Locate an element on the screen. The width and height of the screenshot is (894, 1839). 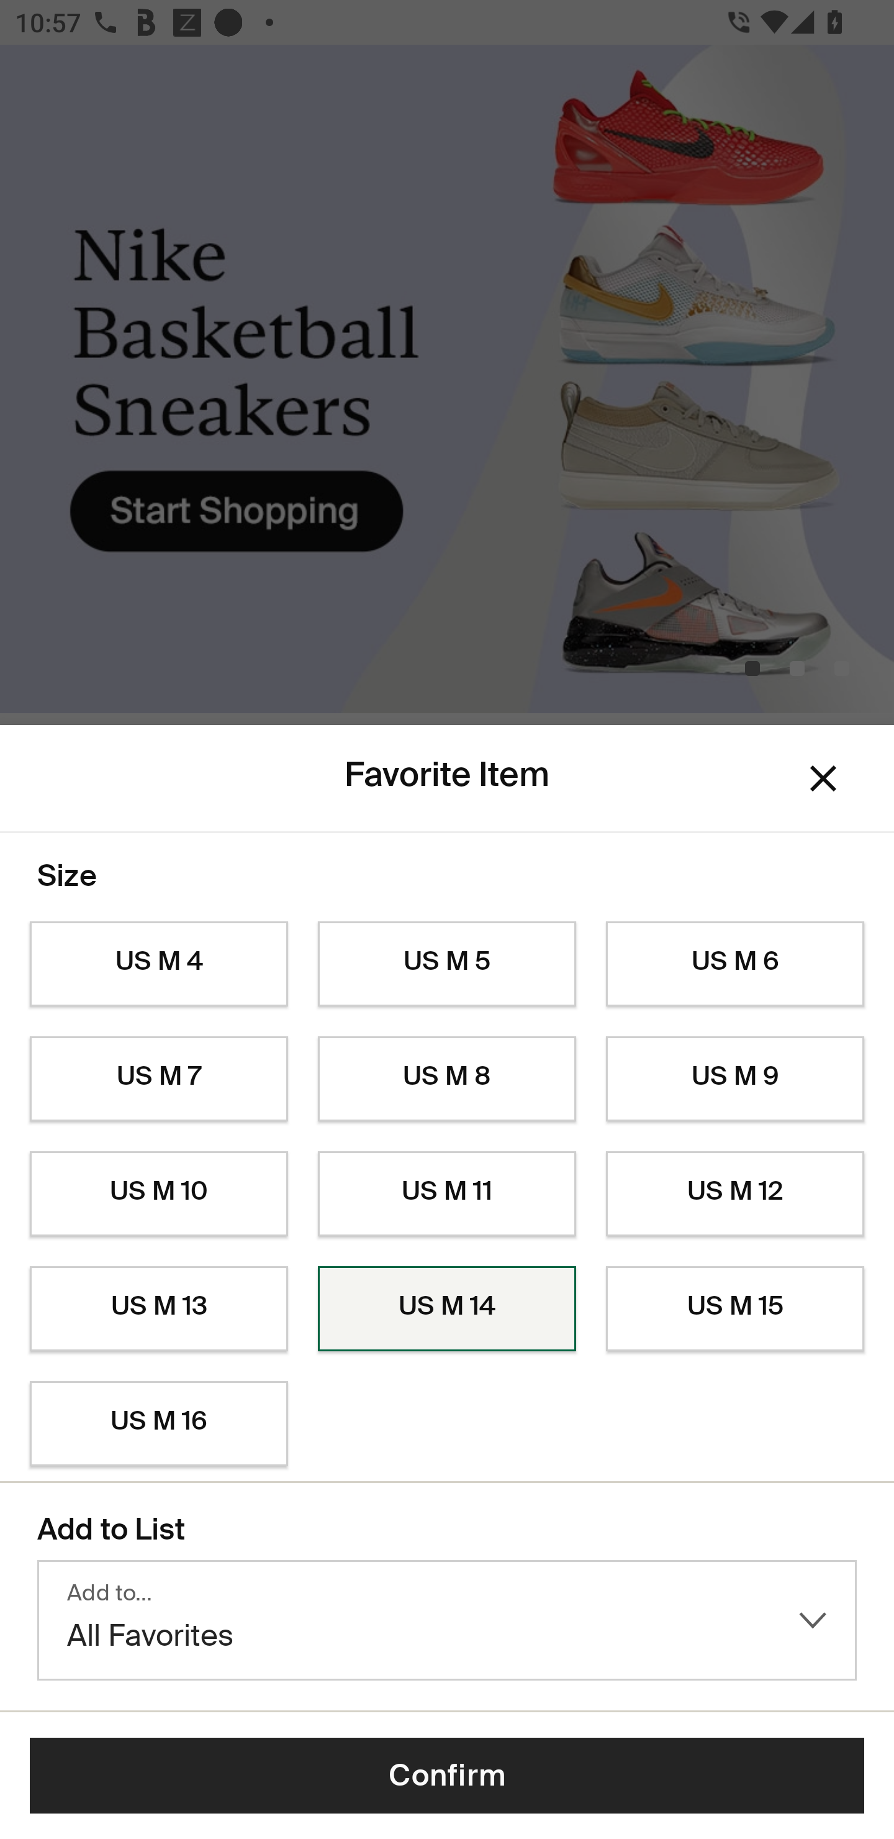
US M 12 is located at coordinates (735, 1194).